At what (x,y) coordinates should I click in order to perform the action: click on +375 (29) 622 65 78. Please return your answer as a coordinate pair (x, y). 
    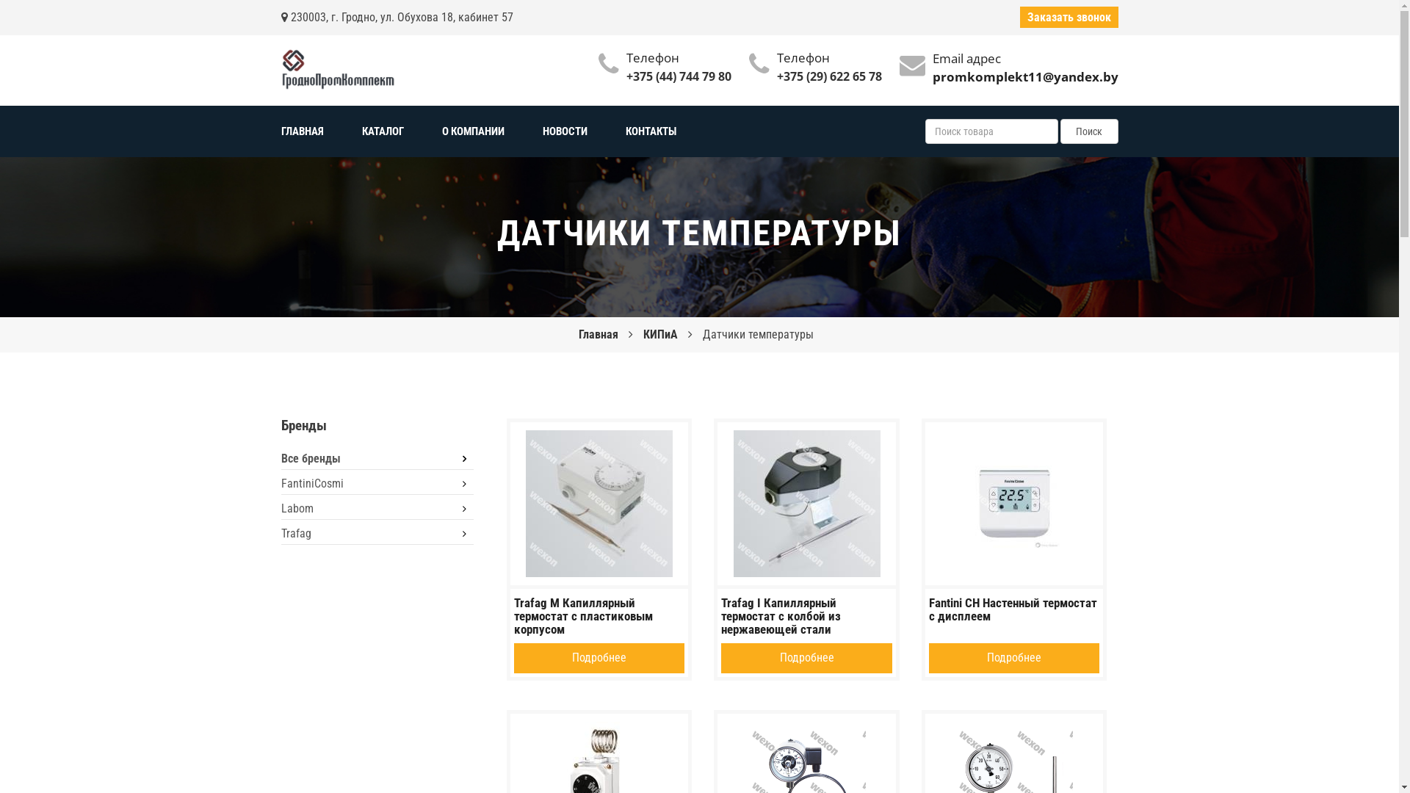
    Looking at the image, I should click on (830, 76).